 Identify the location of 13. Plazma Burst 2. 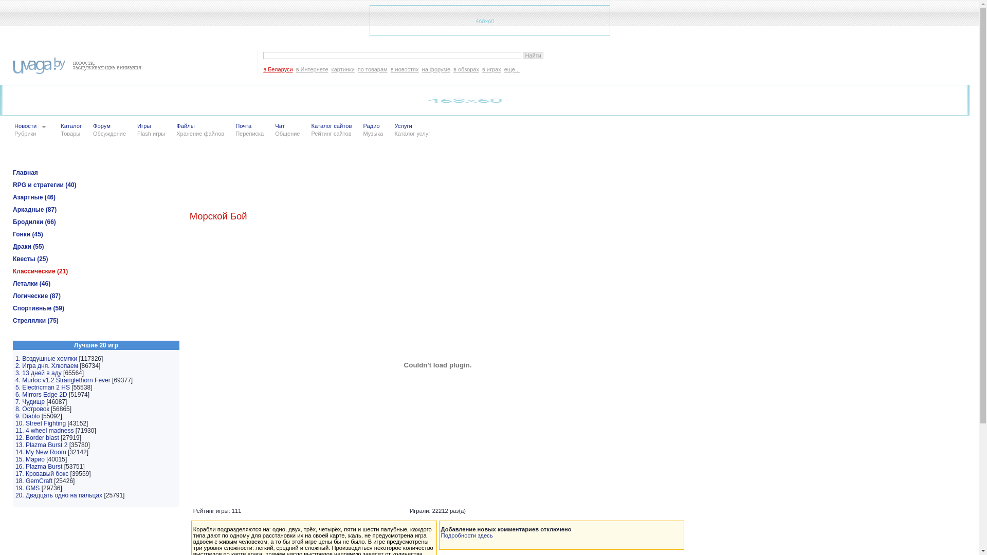
(41, 445).